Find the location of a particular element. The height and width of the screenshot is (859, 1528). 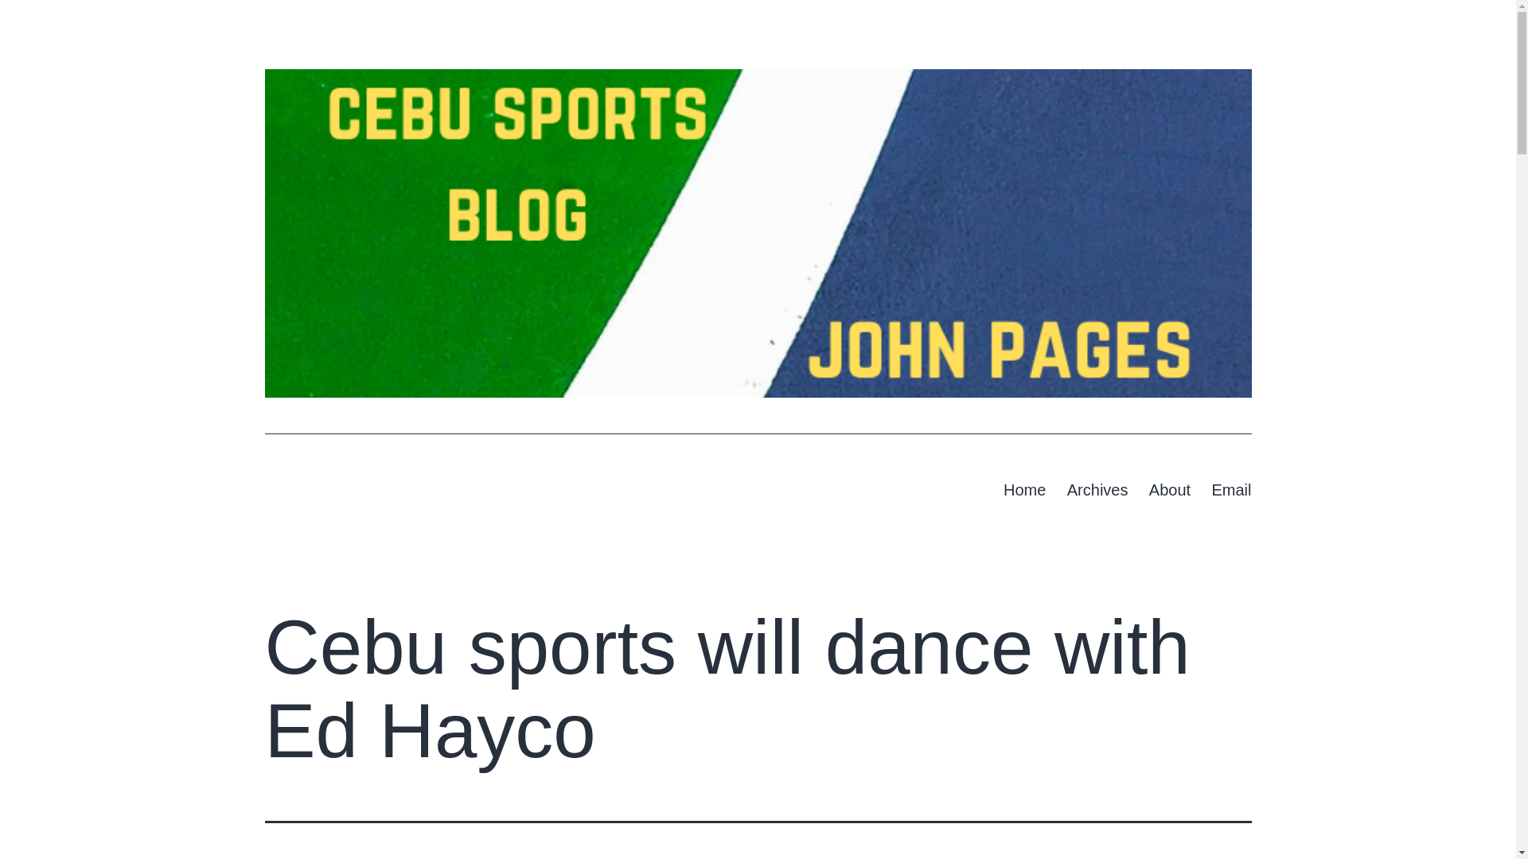

About is located at coordinates (1170, 489).